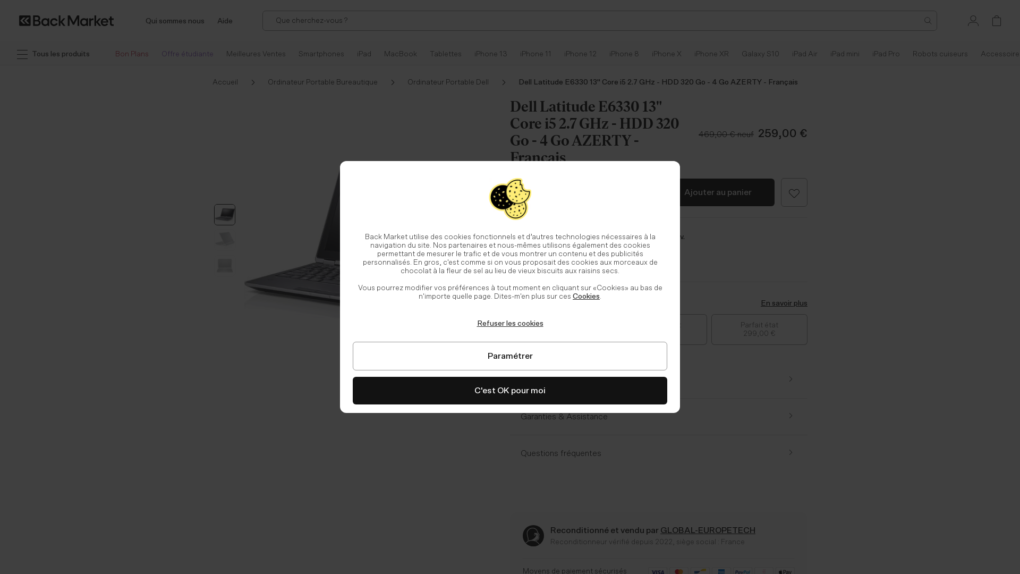 Image resolution: width=1020 pixels, height=574 pixels. I want to click on Smartphones, so click(321, 54).